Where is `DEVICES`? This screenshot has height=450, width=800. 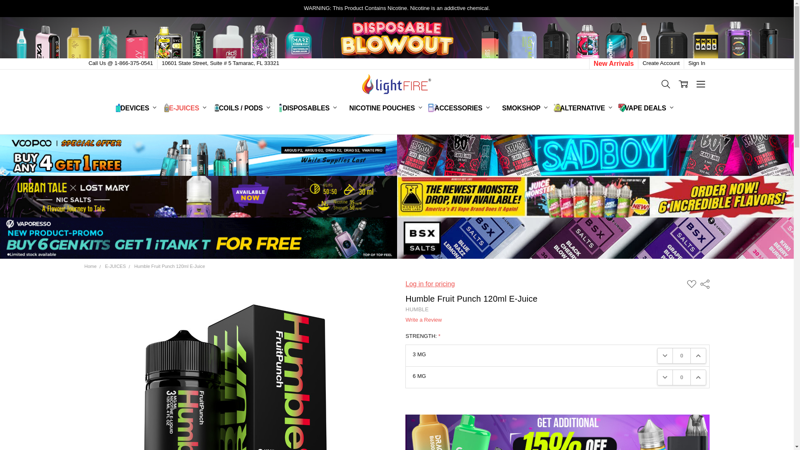
DEVICES is located at coordinates (138, 108).